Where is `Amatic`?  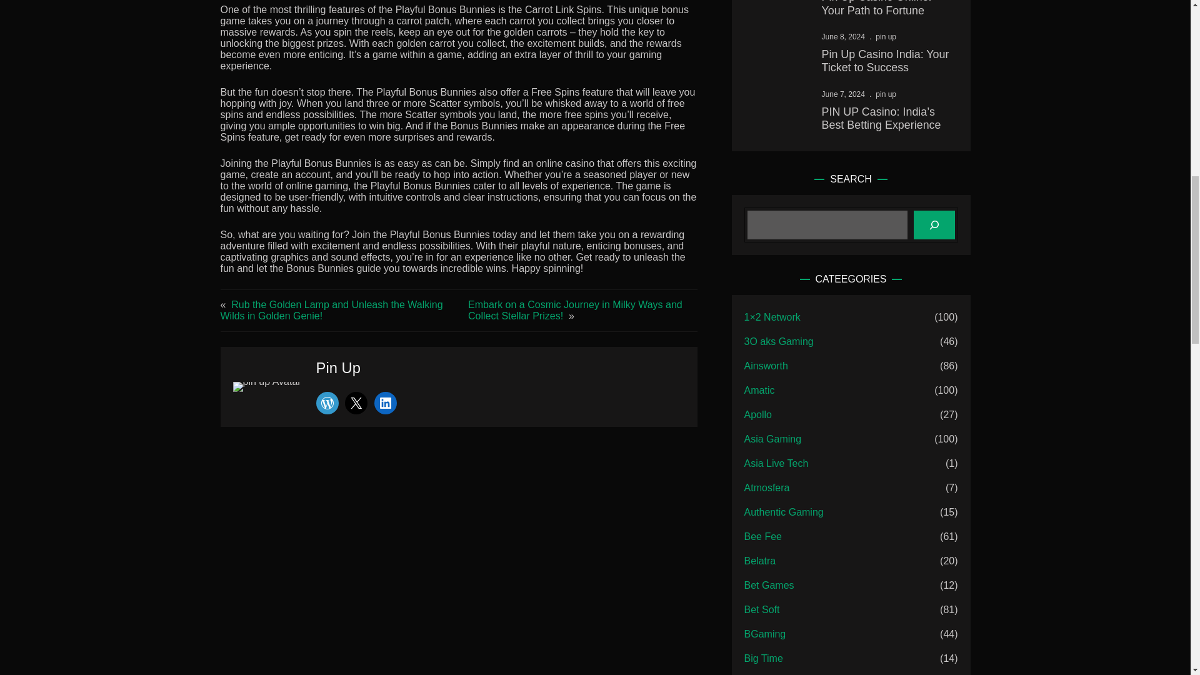 Amatic is located at coordinates (759, 391).